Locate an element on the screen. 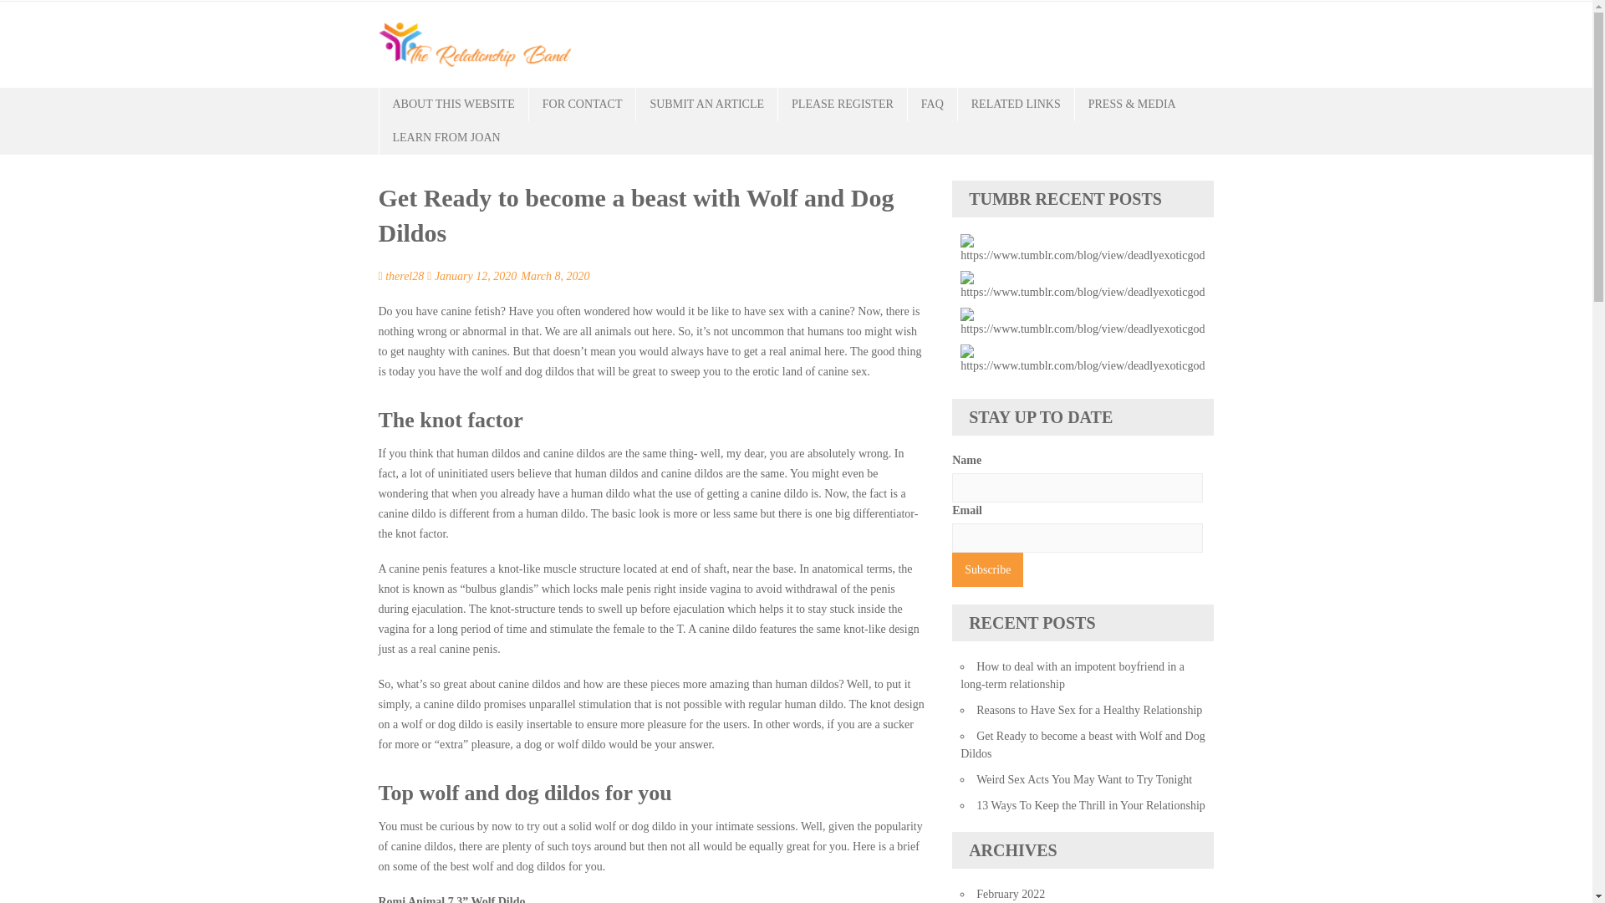  February 2022 is located at coordinates (1010, 893).